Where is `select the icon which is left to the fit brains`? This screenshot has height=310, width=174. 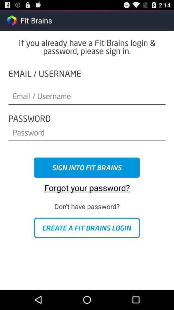 select the icon which is left to the fit brains is located at coordinates (12, 20).